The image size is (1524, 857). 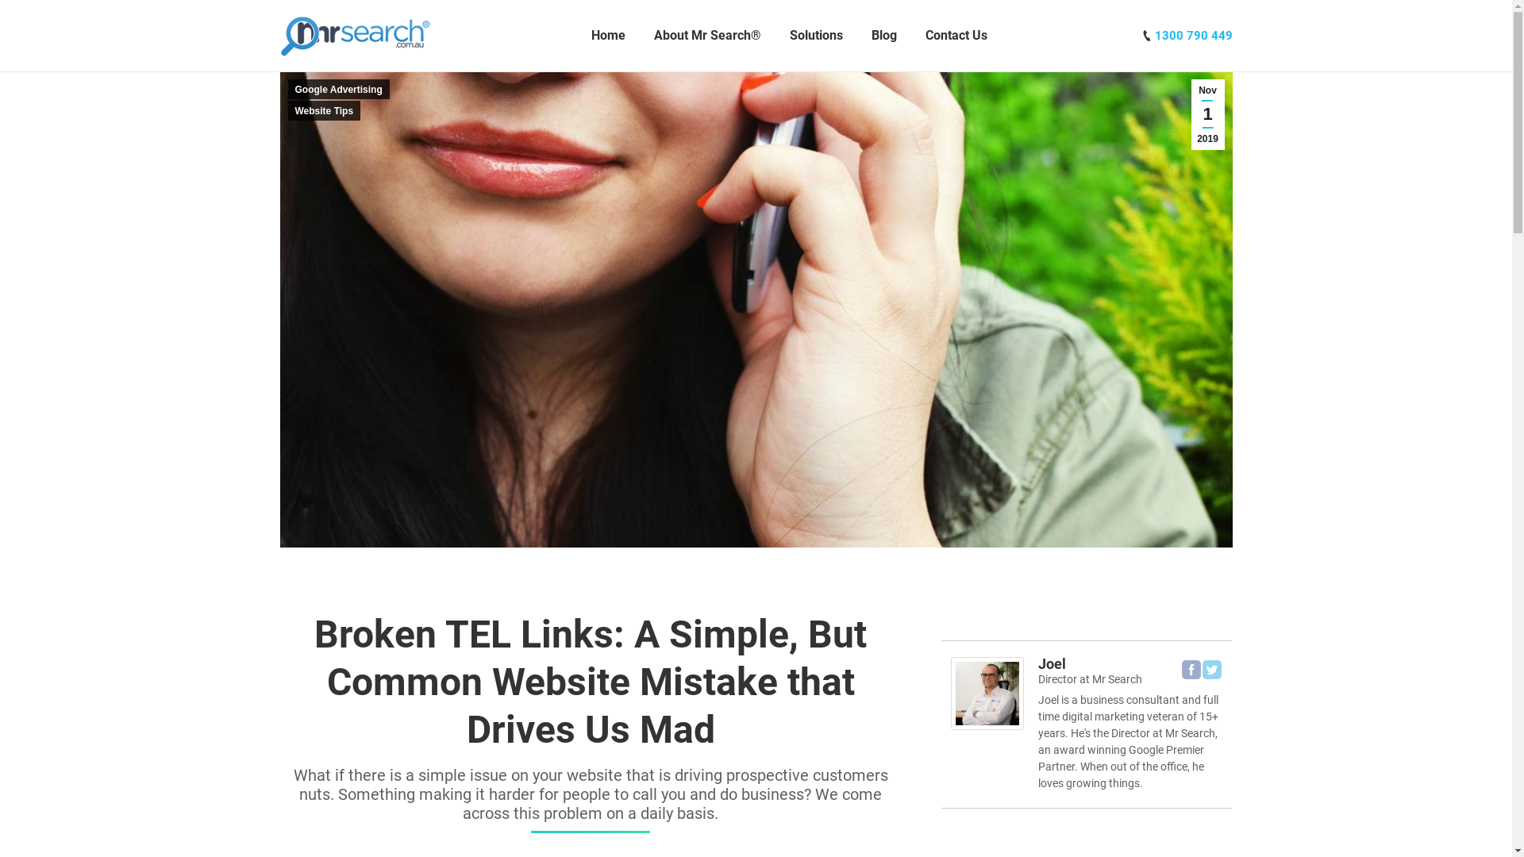 What do you see at coordinates (1191, 670) in the screenshot?
I see `Facebook` at bounding box center [1191, 670].